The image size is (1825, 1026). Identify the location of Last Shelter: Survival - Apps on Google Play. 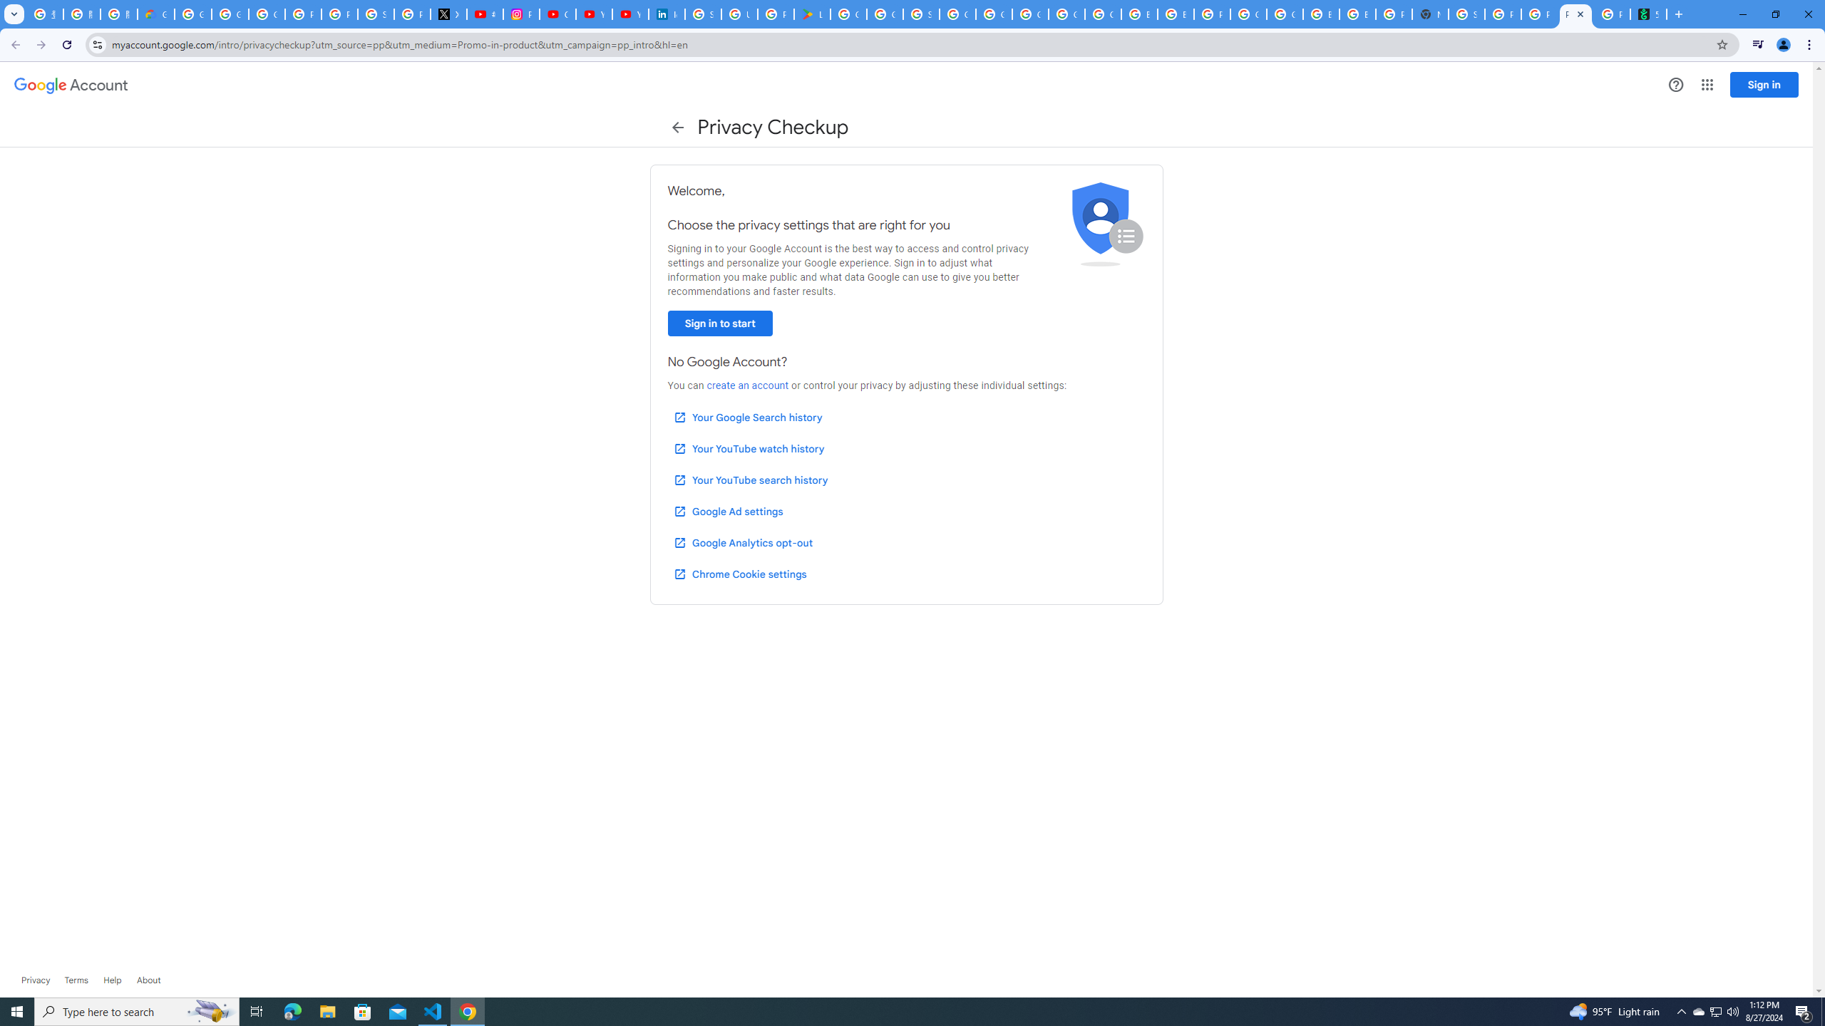
(813, 14).